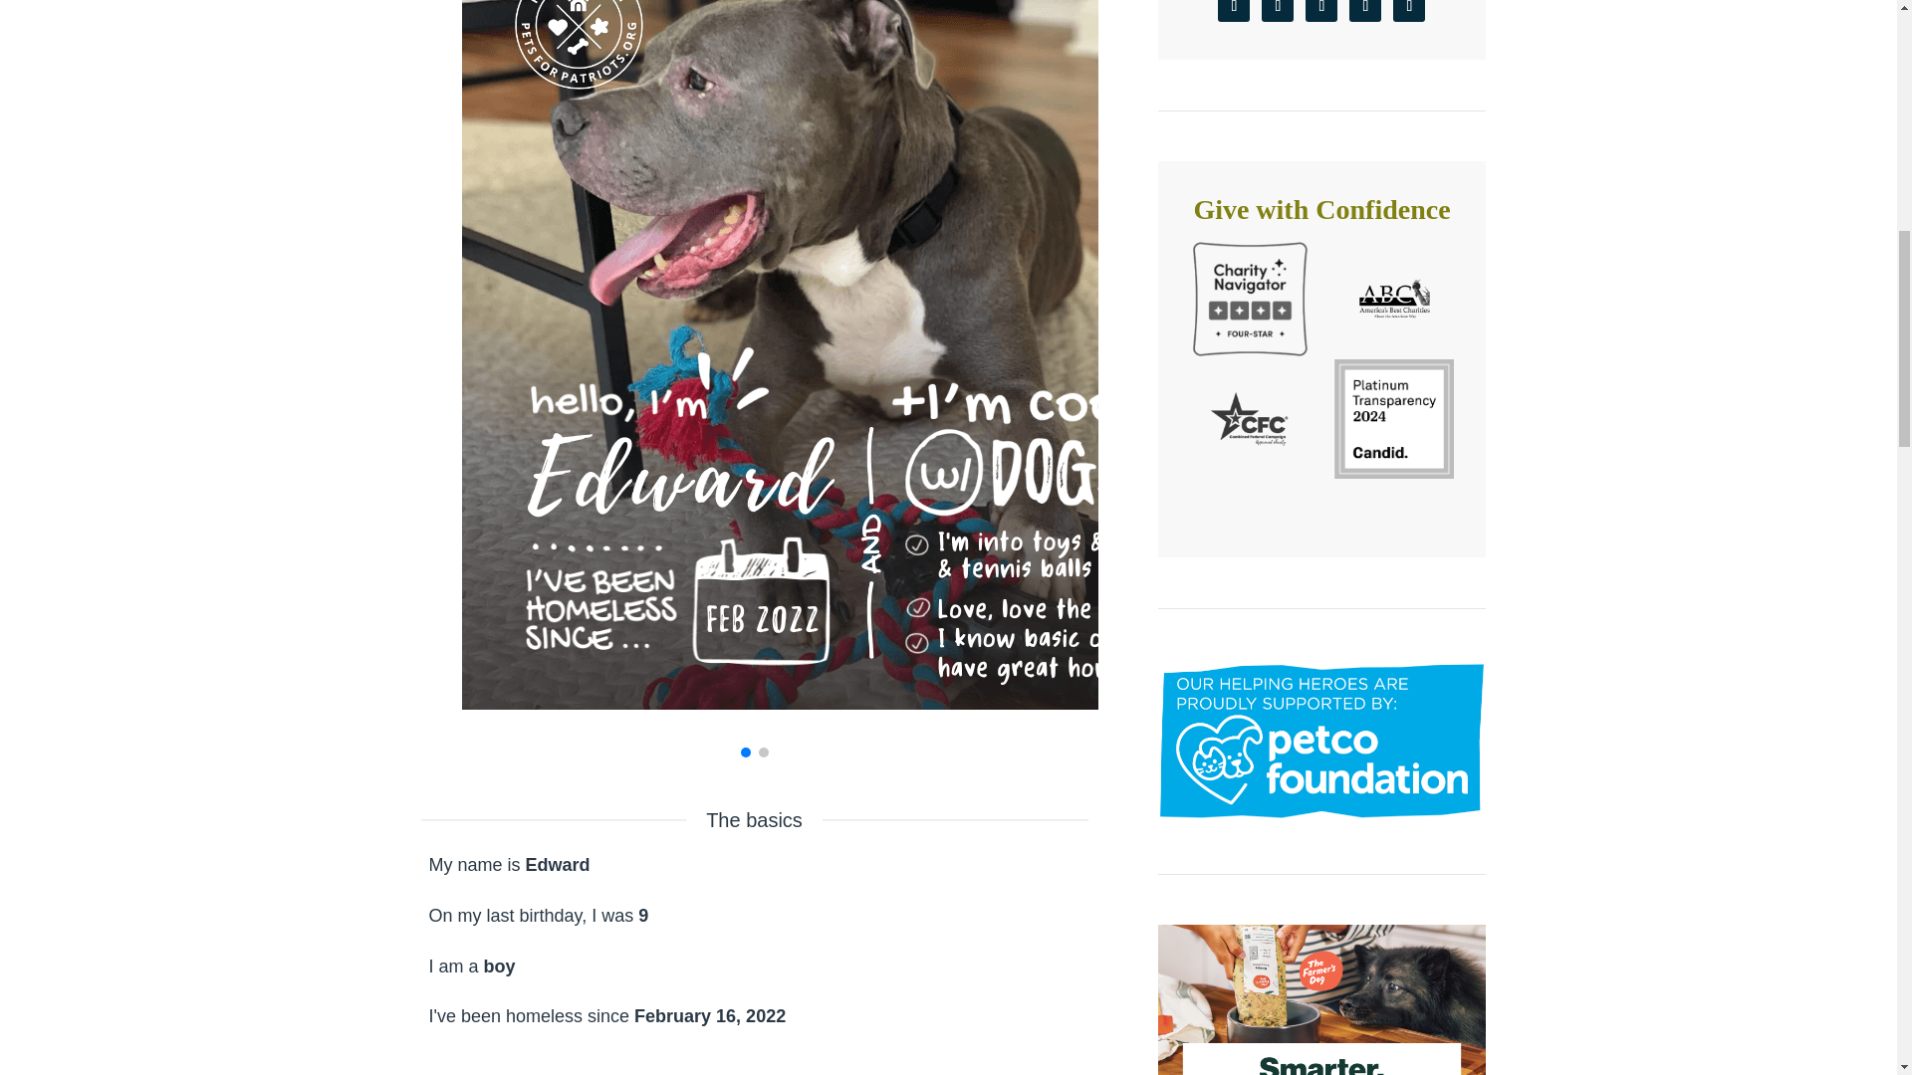  I want to click on Follow on Instagram, so click(1364, 10).